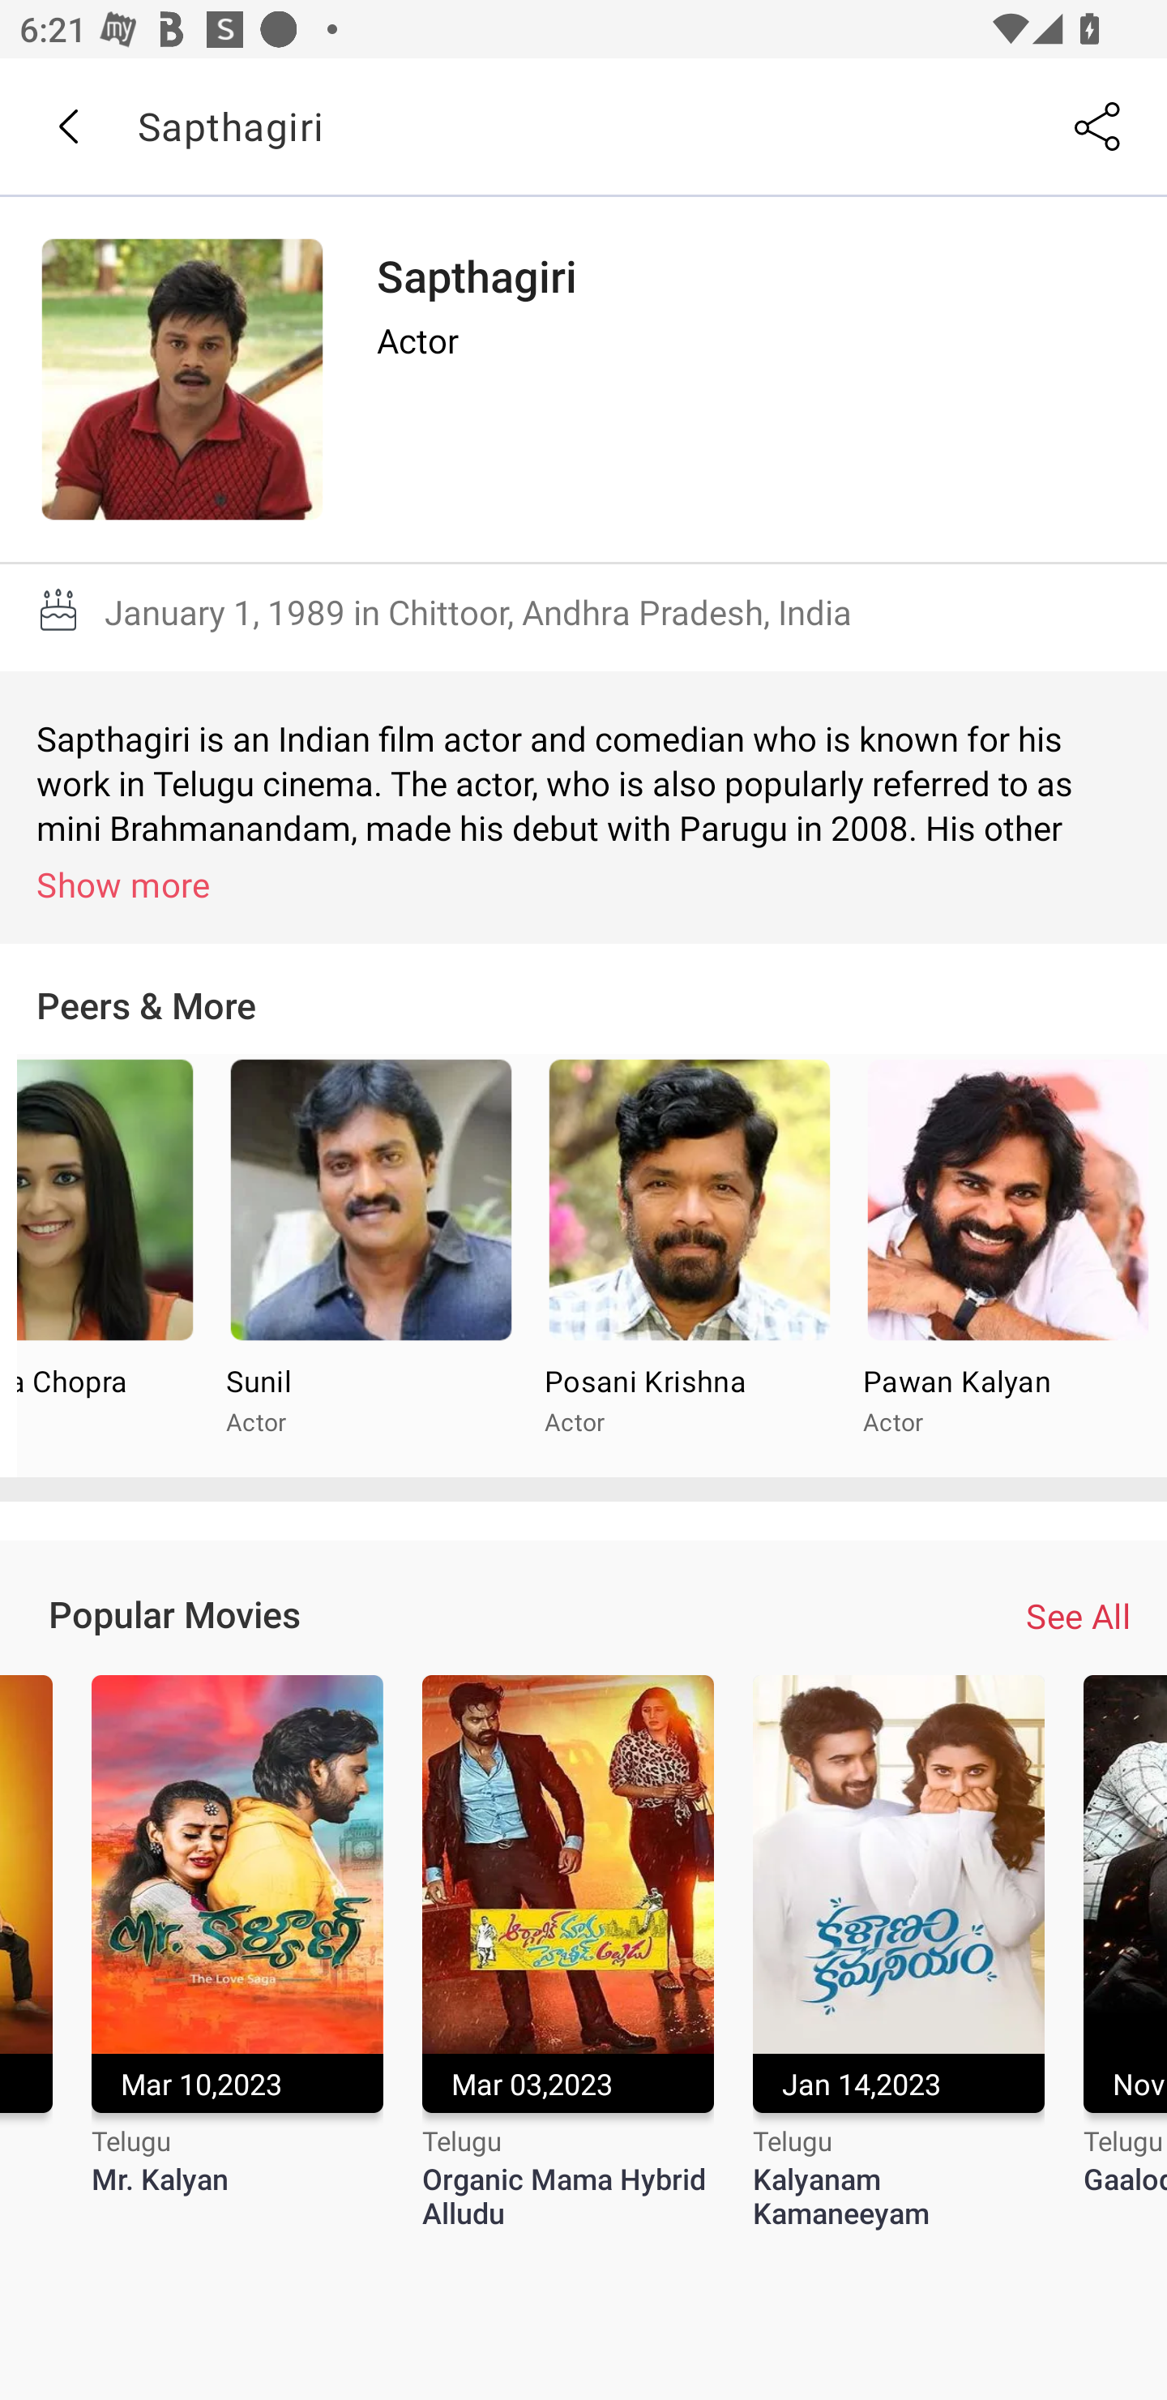  What do you see at coordinates (113, 1266) in the screenshot?
I see `Mannara Chopra Actor` at bounding box center [113, 1266].